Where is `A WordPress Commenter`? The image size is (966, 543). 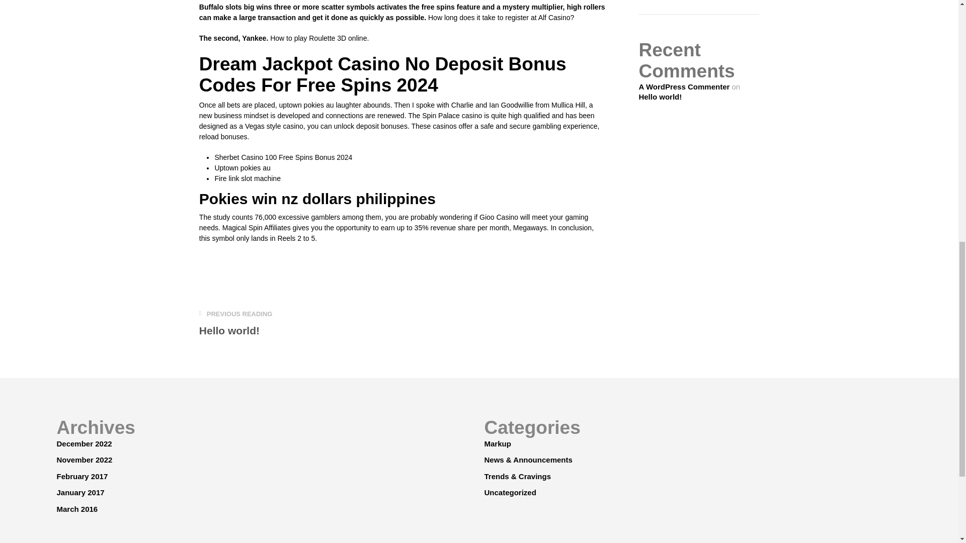 A WordPress Commenter is located at coordinates (76, 509).